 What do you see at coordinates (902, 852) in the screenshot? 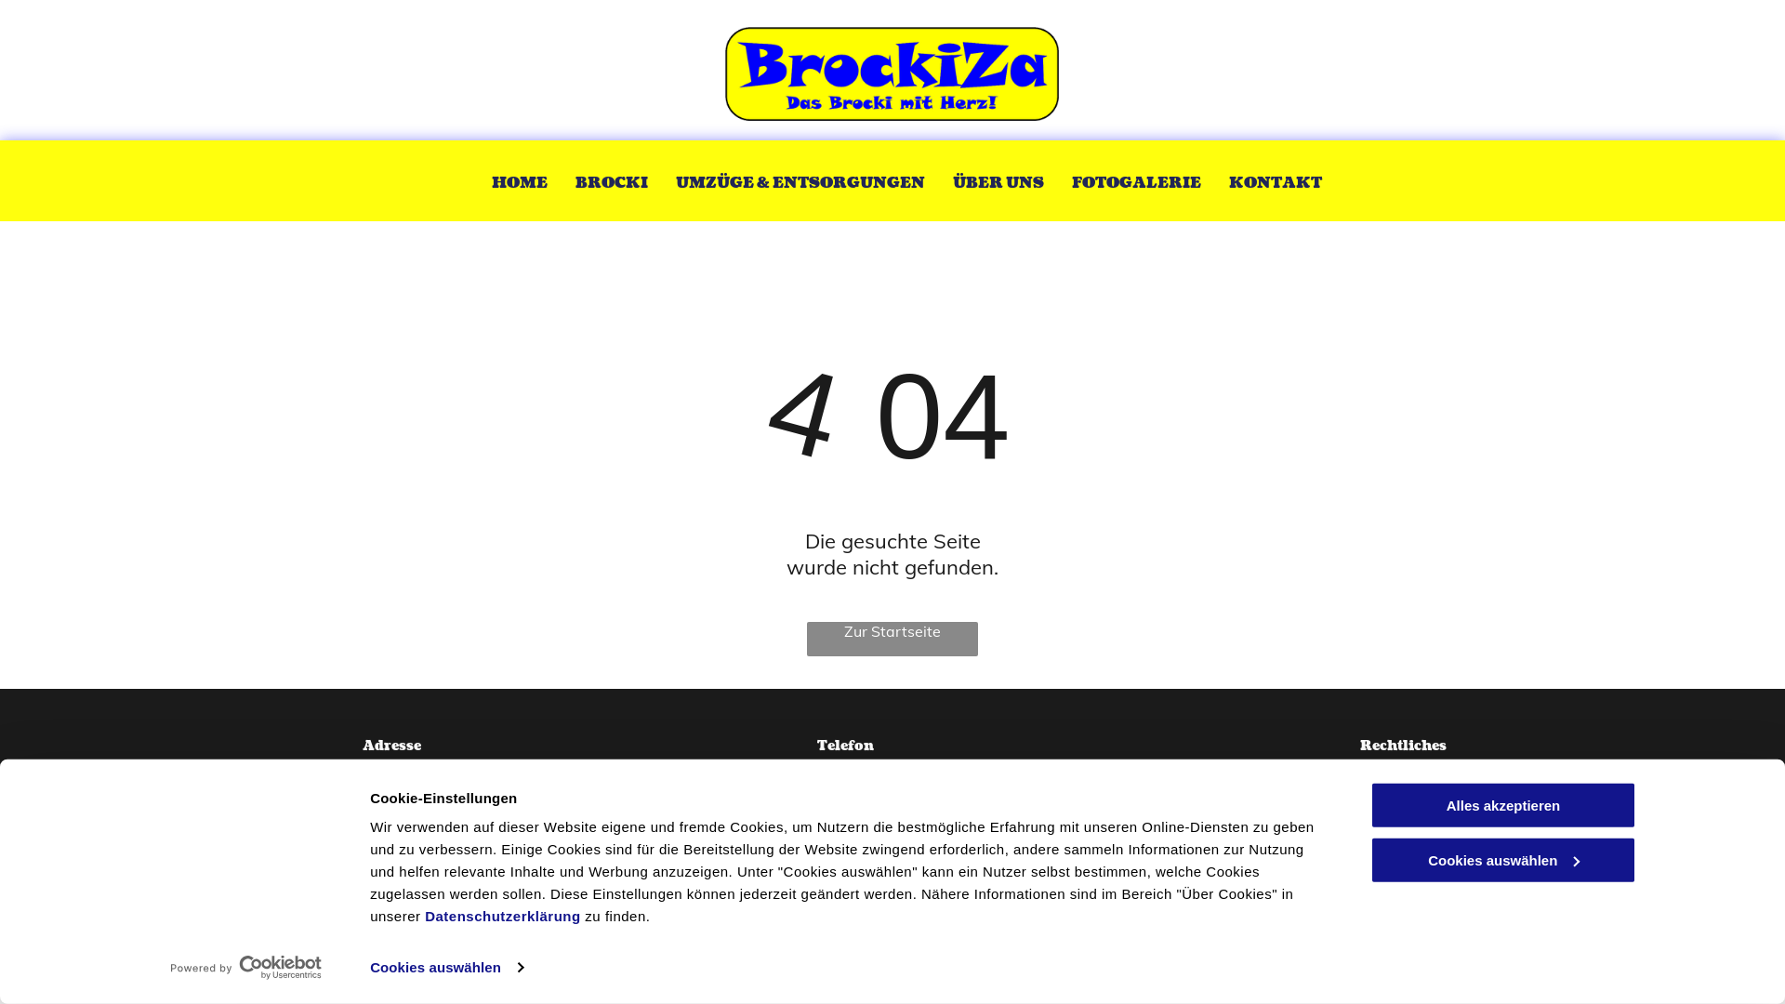
I see `patrick.zanella@hispeed.ch` at bounding box center [902, 852].